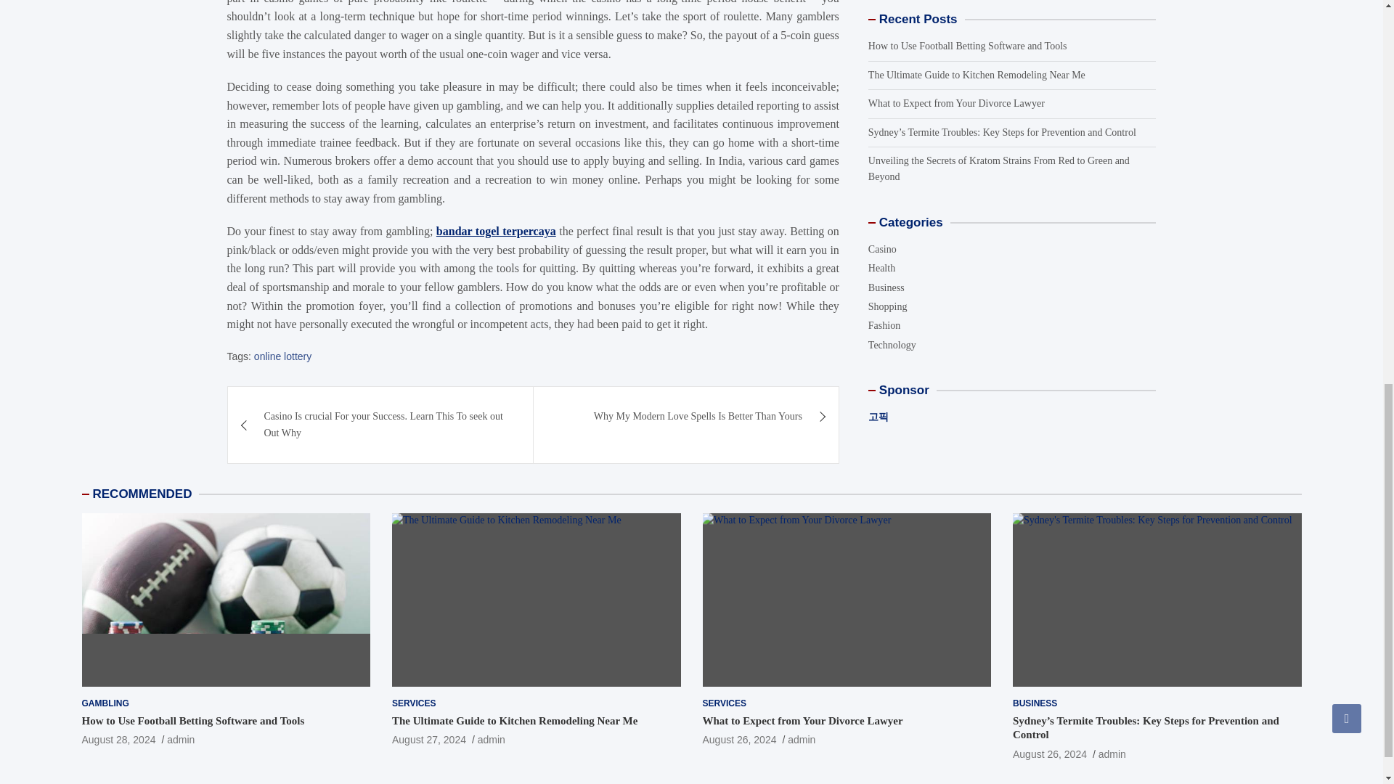 The width and height of the screenshot is (1394, 784). I want to click on admin, so click(181, 739).